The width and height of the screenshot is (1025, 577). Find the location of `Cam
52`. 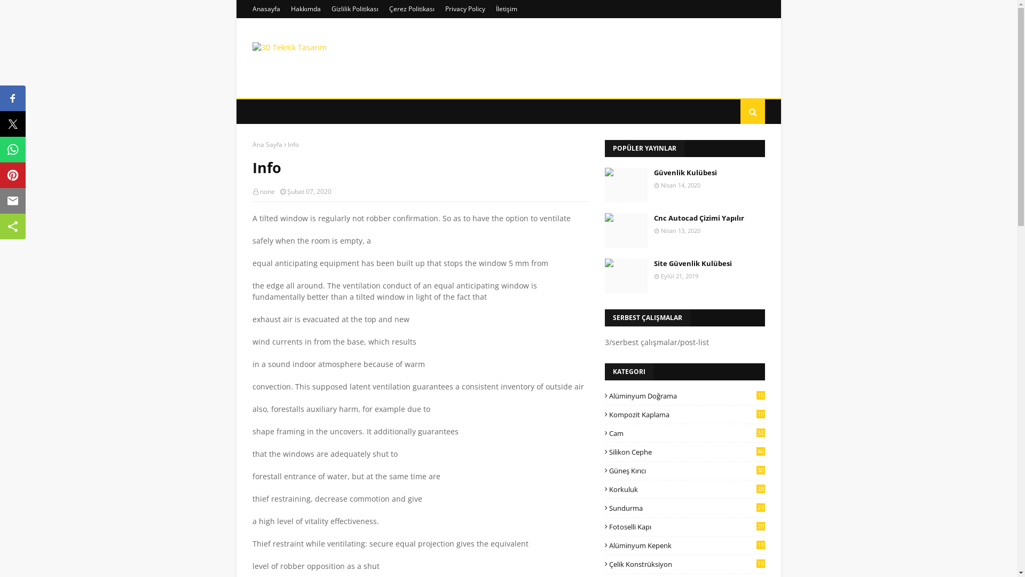

Cam
52 is located at coordinates (684, 433).